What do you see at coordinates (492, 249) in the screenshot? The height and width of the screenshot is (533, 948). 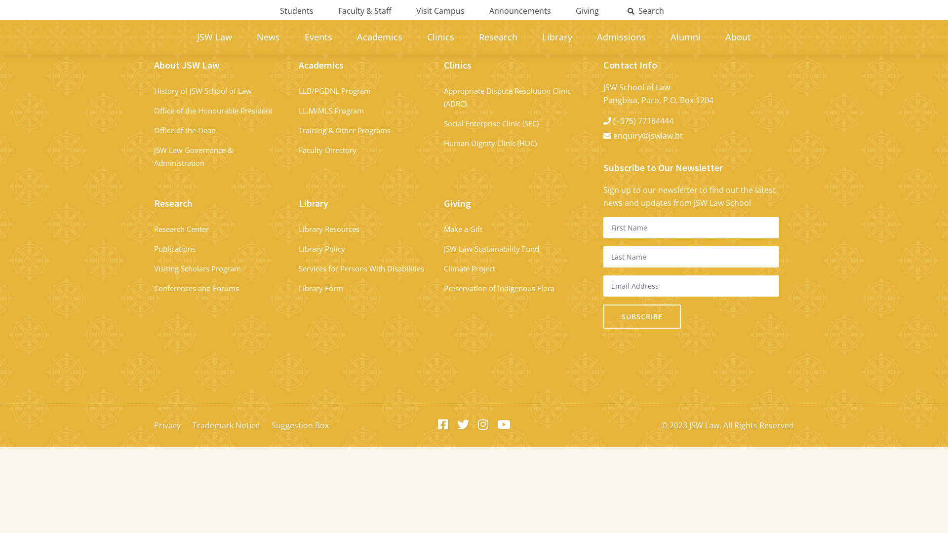 I see `JSW Law Sustainability Fund` at bounding box center [492, 249].